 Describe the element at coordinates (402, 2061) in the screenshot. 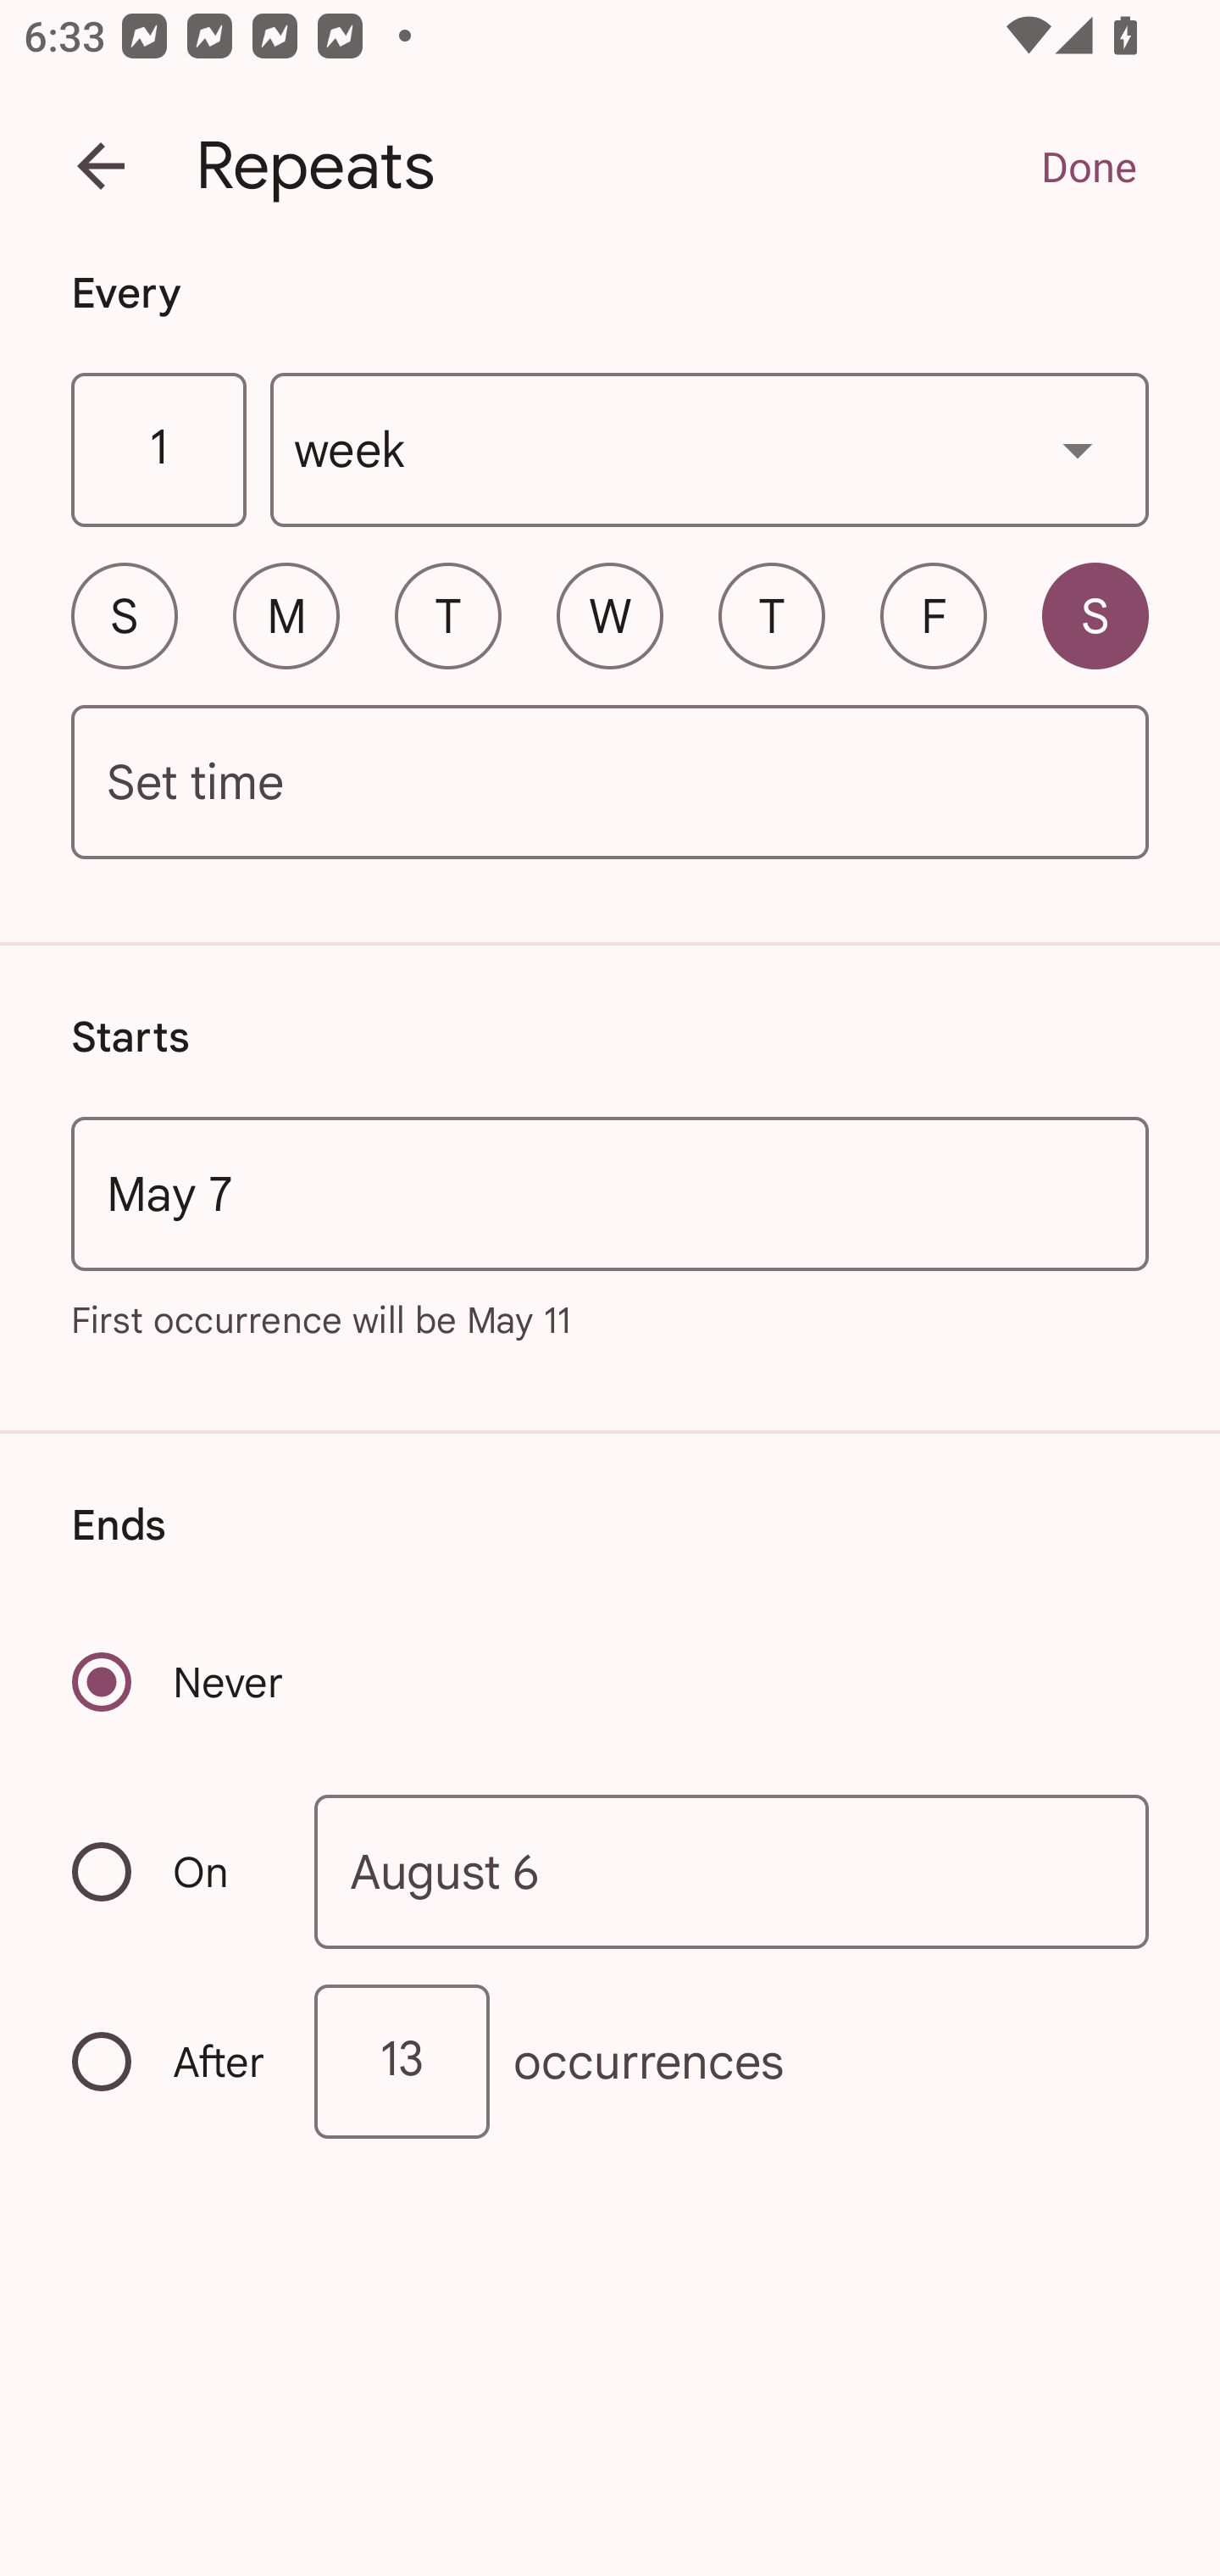

I see `13` at that location.